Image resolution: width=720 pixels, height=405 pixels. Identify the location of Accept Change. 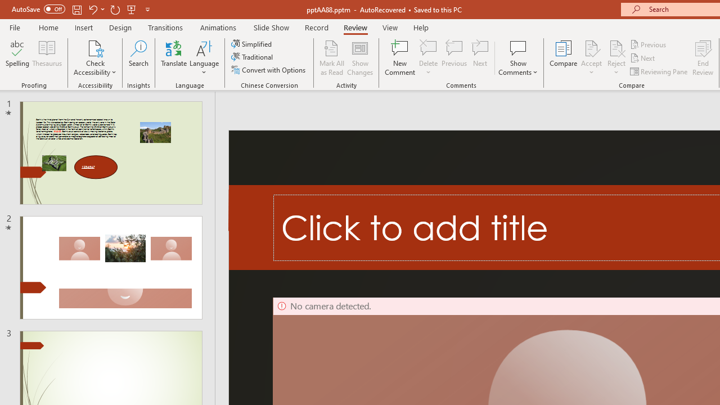
(591, 47).